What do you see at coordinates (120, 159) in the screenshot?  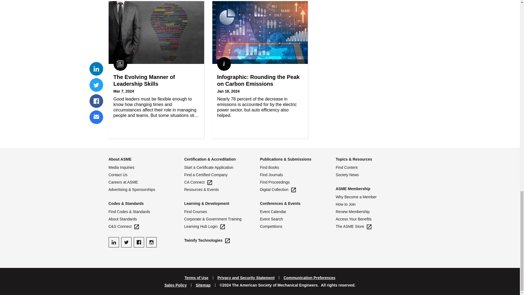 I see `About ASME` at bounding box center [120, 159].